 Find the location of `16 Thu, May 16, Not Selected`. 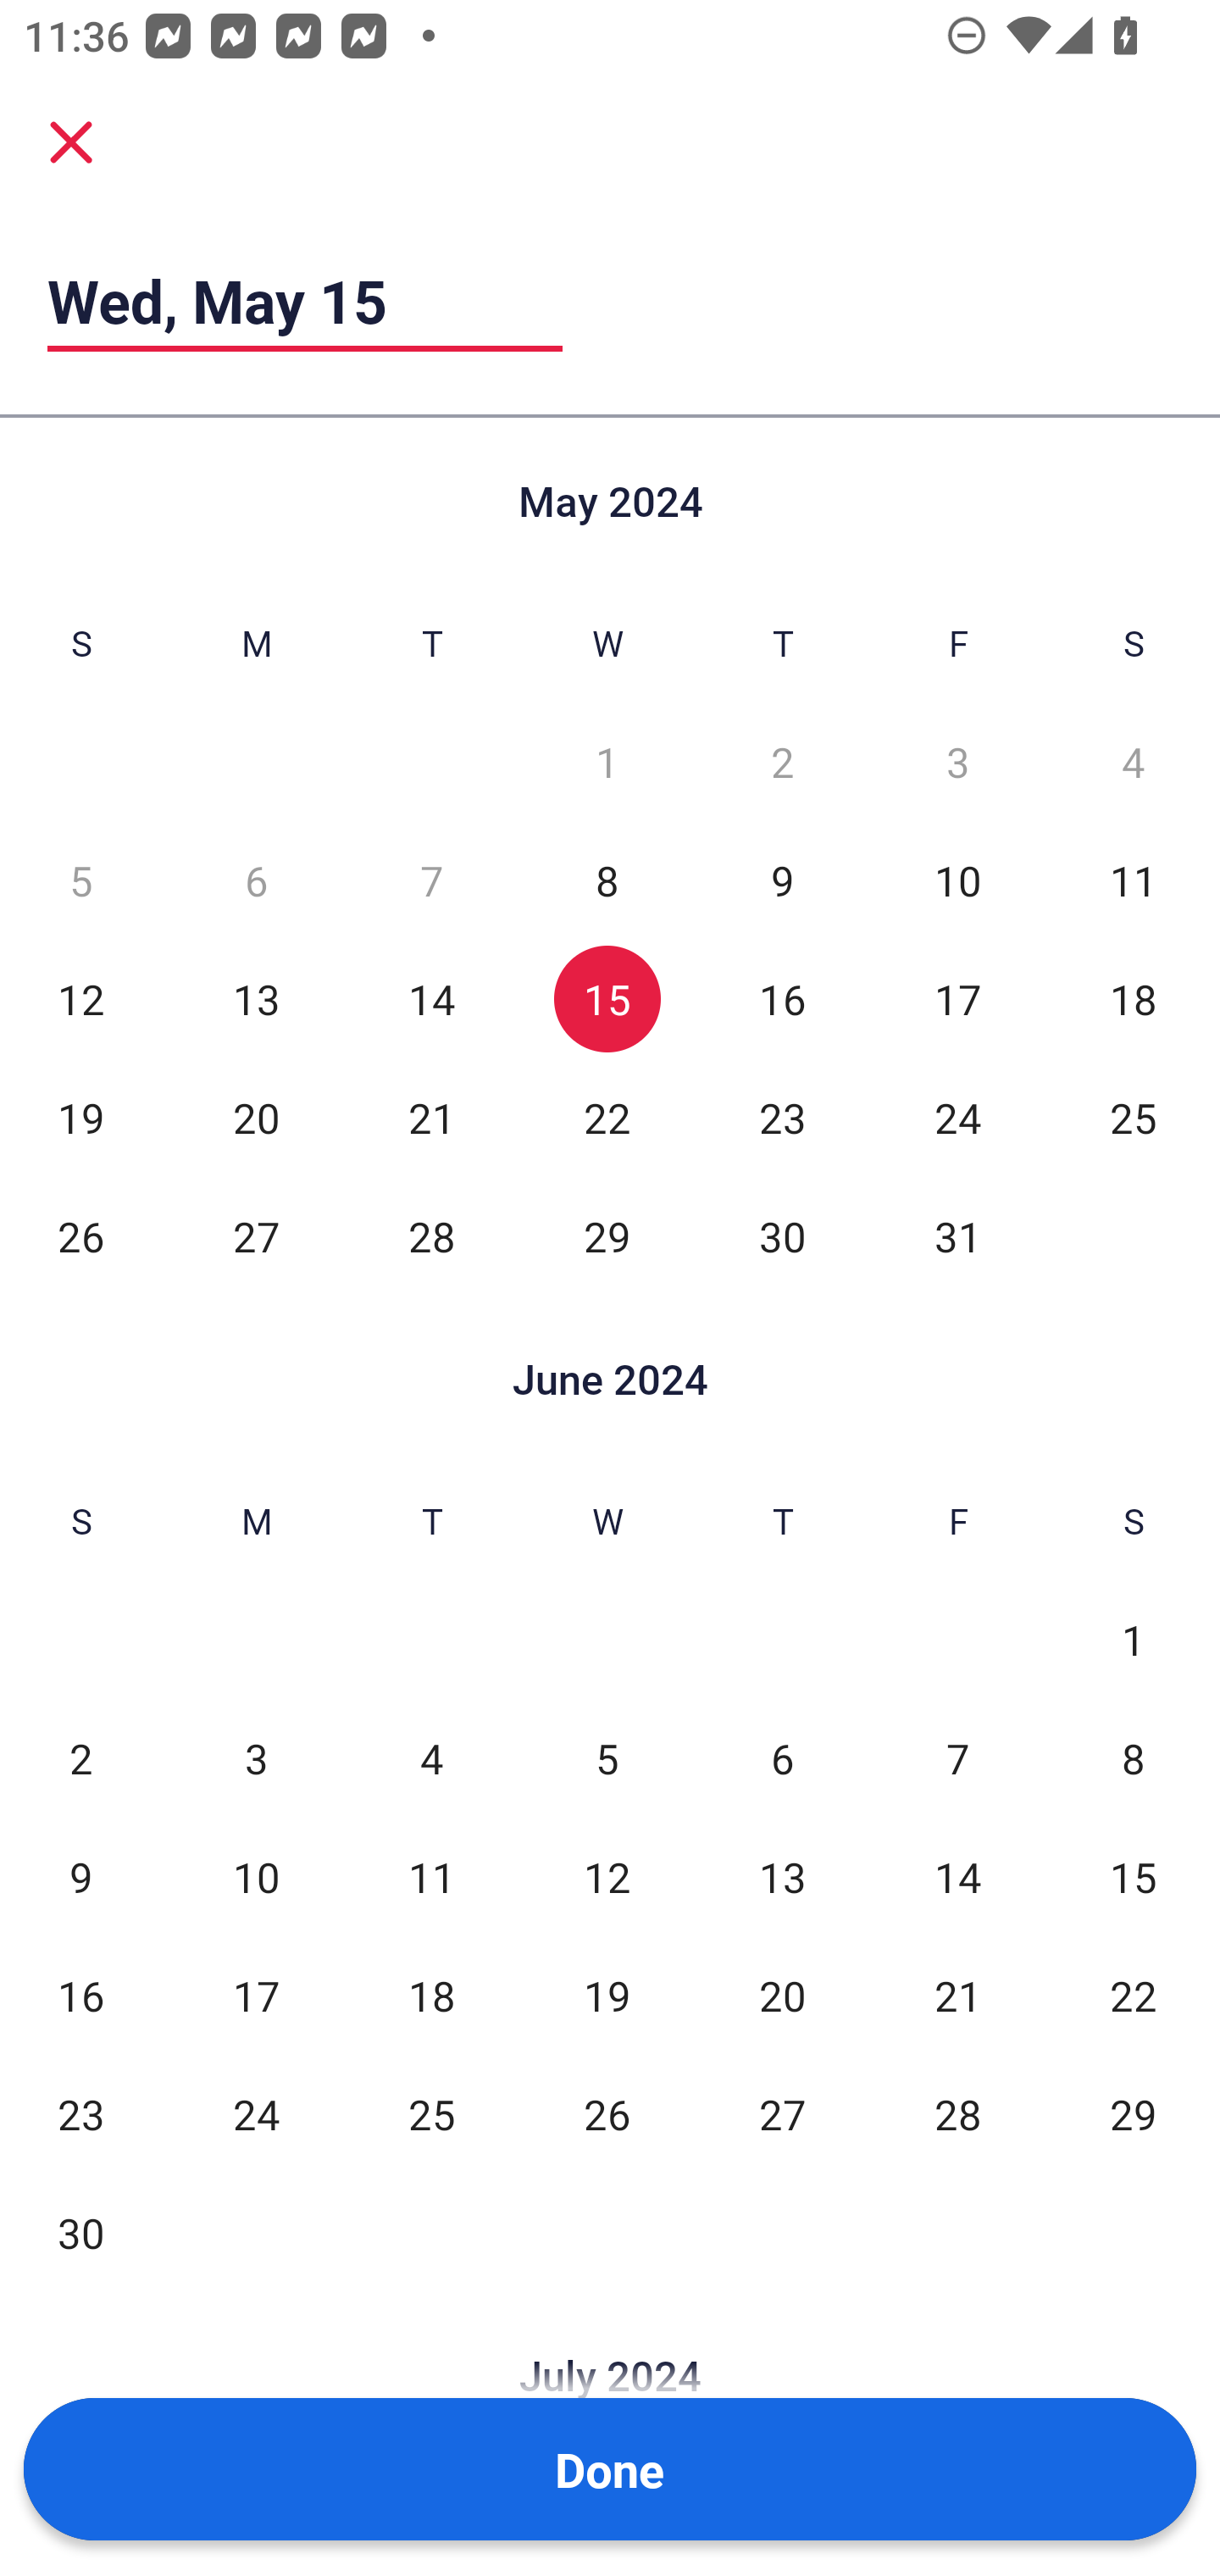

16 Thu, May 16, Not Selected is located at coordinates (782, 999).